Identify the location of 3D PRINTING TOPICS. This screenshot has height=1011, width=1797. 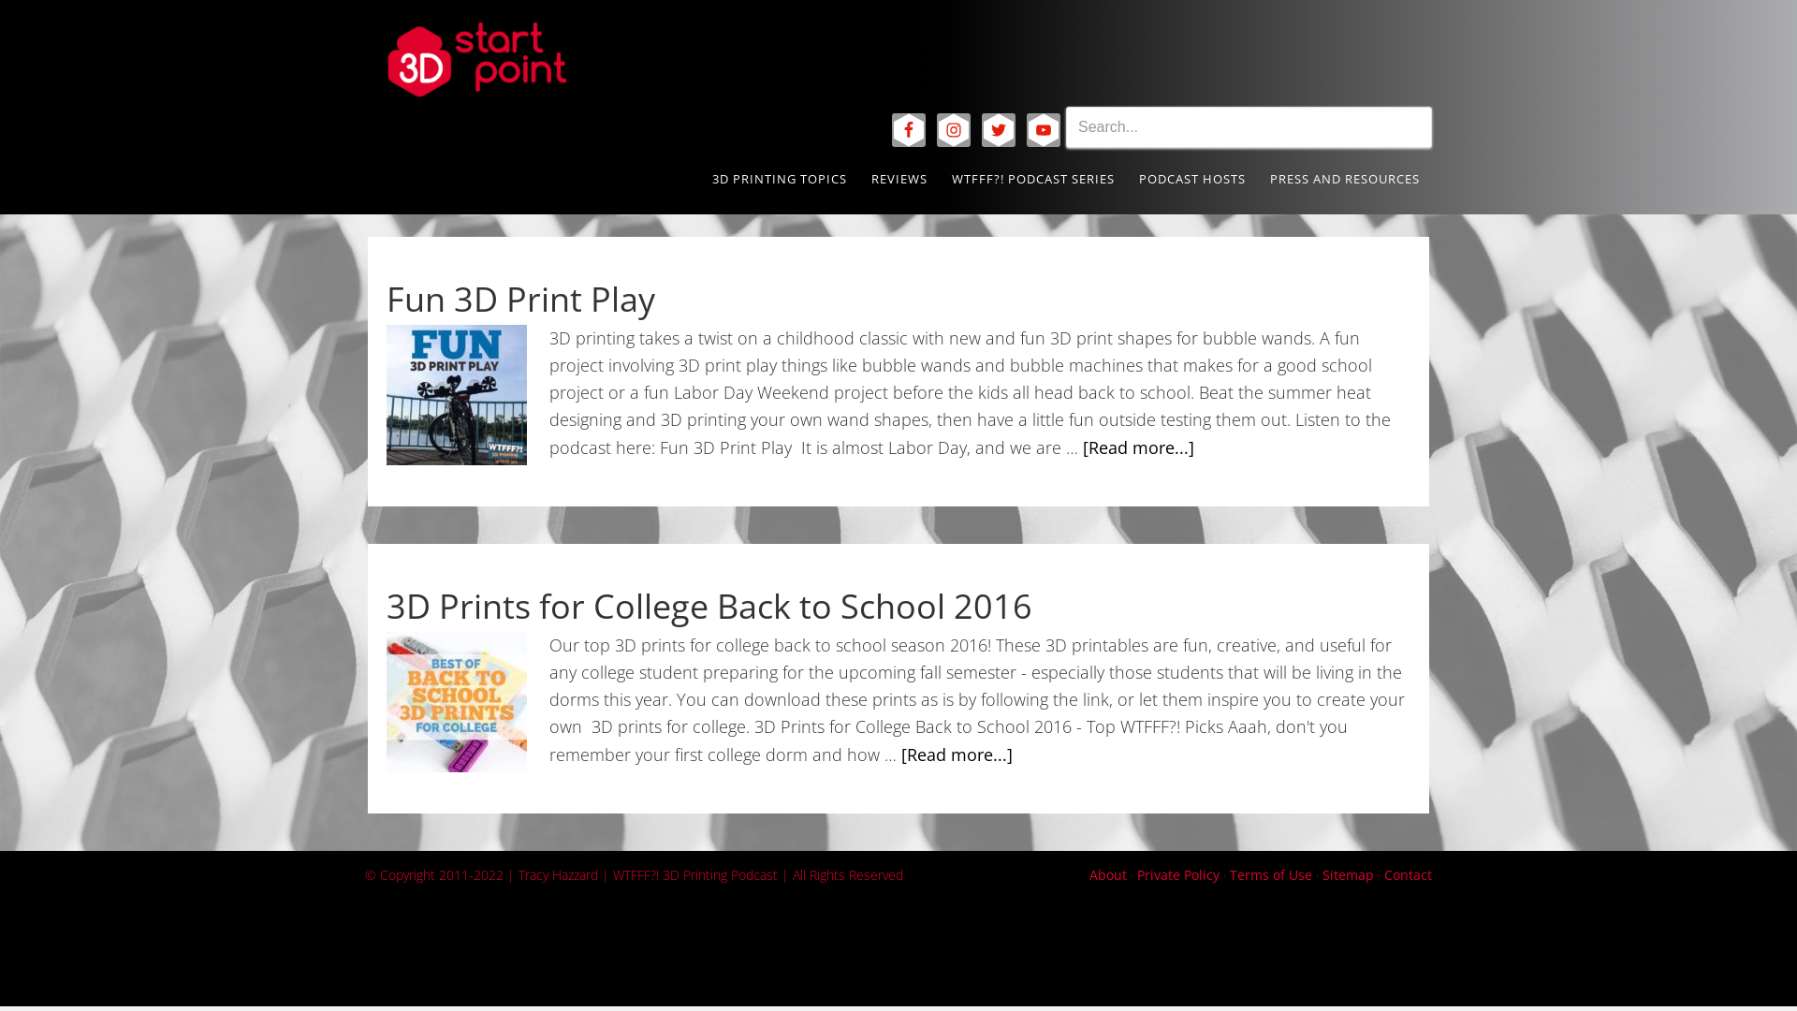
(780, 180).